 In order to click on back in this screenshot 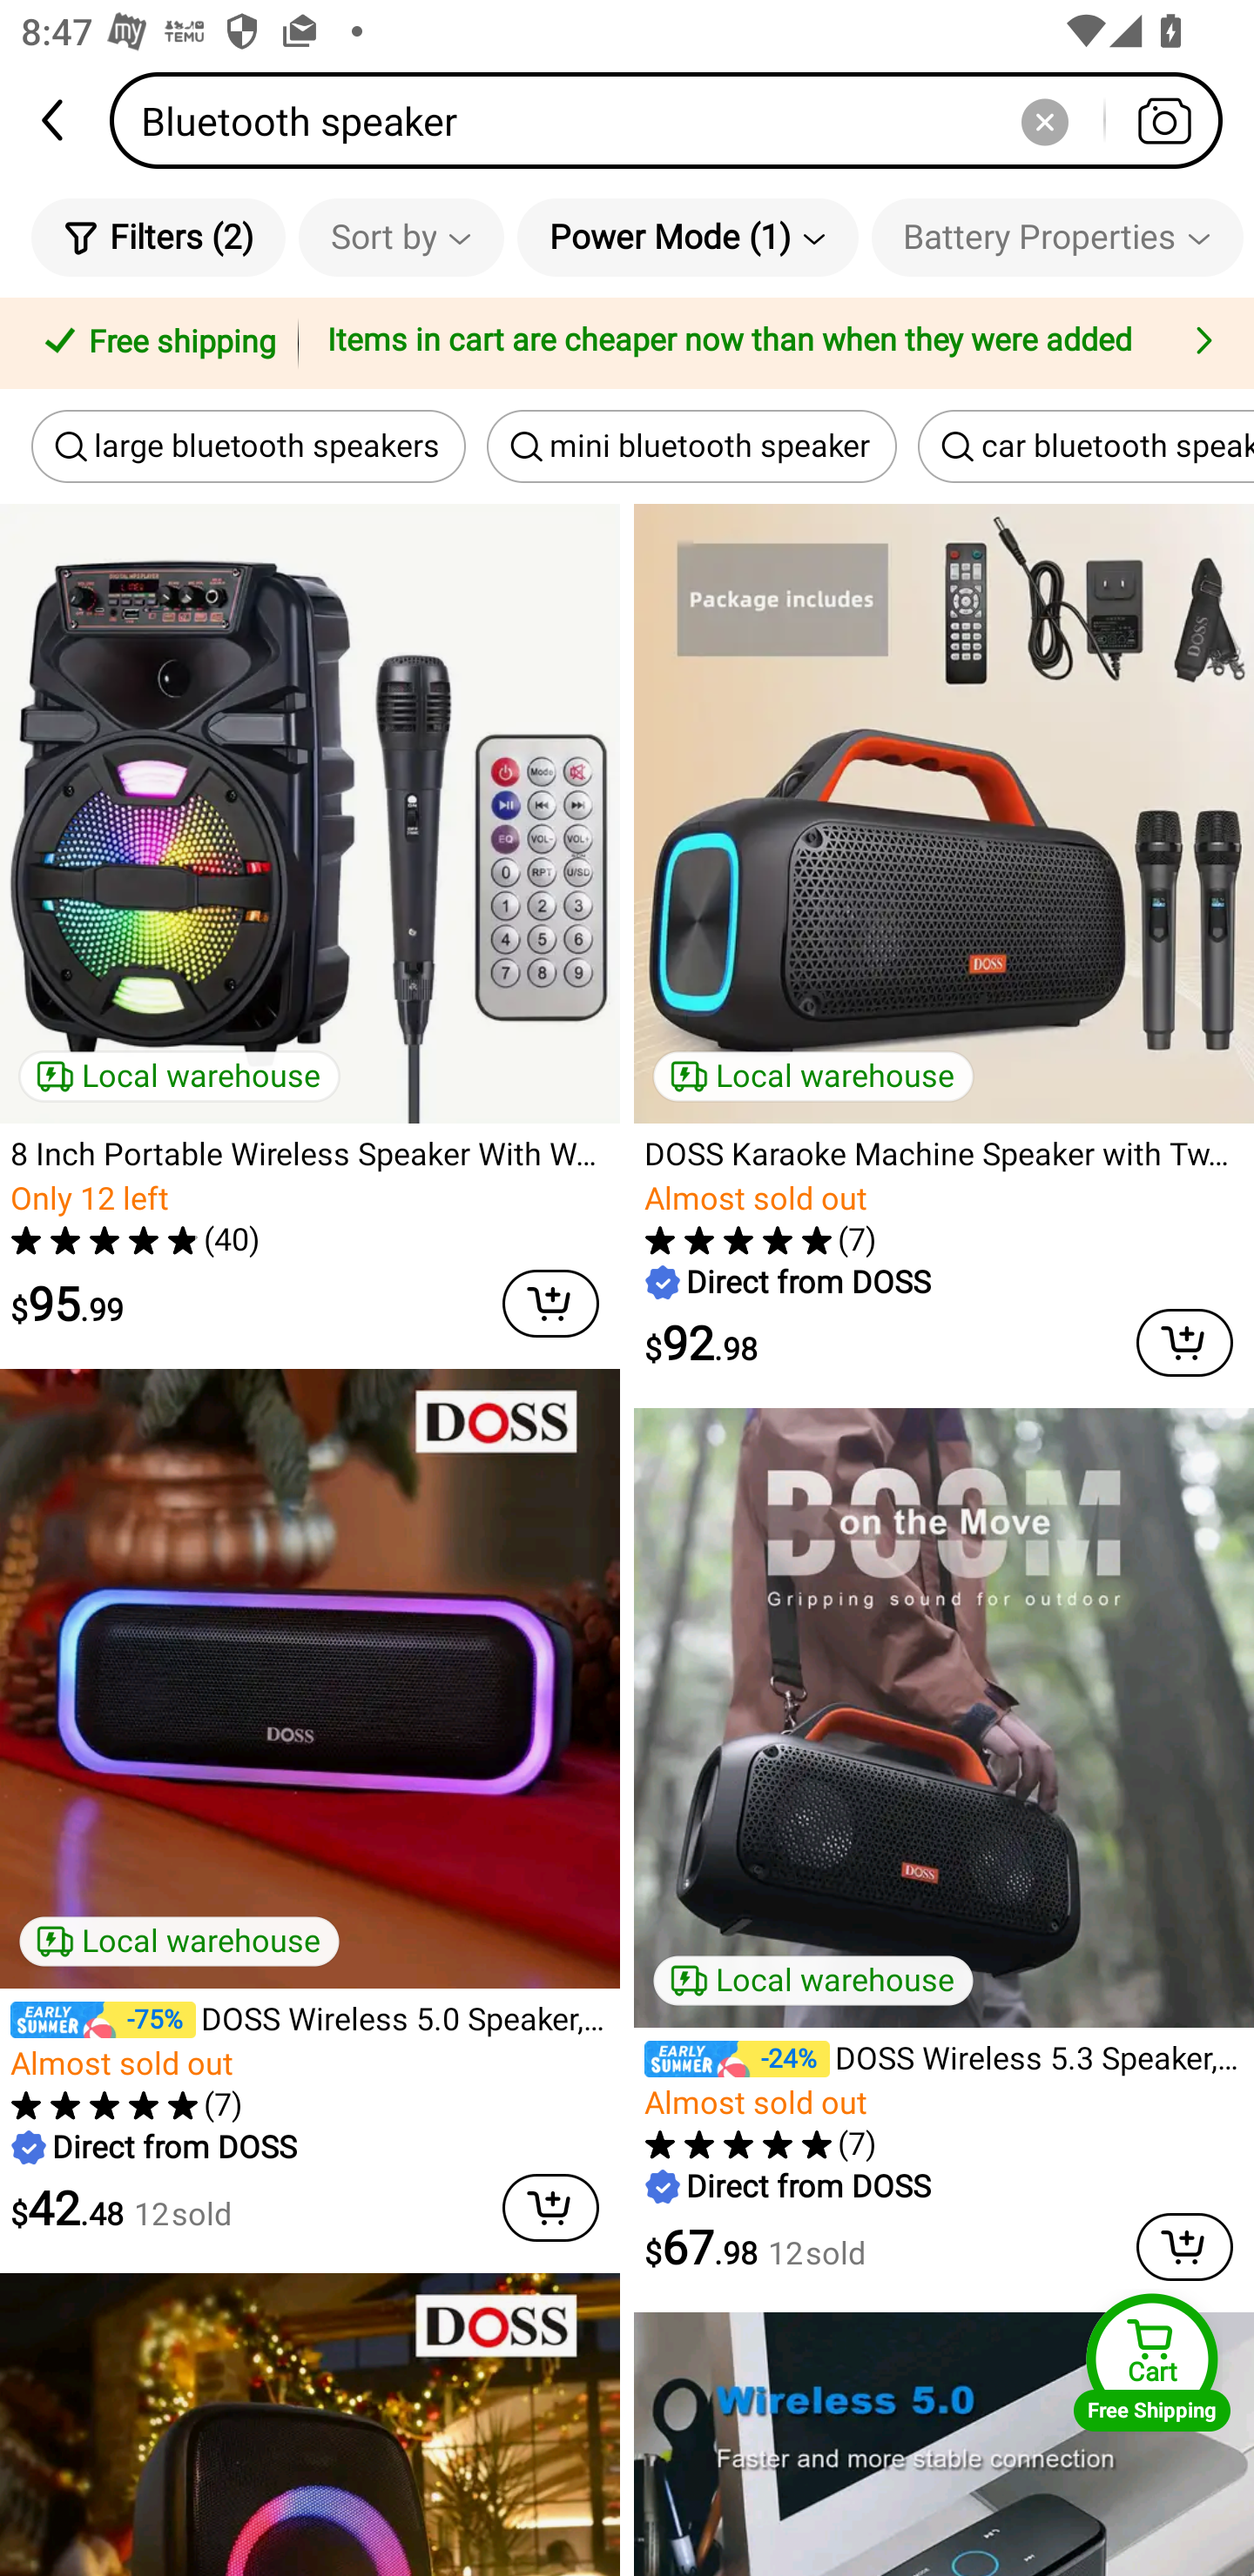, I will do `click(55, 120)`.